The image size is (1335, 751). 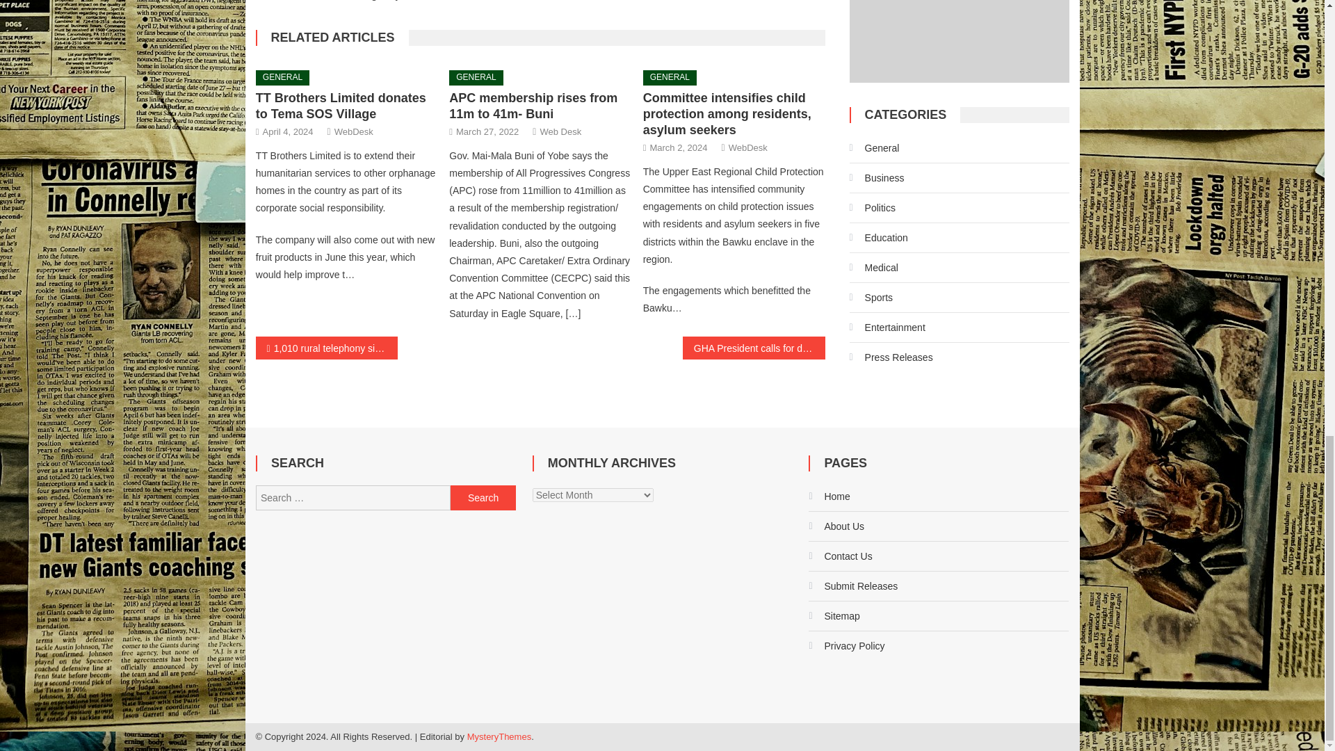 What do you see at coordinates (341, 106) in the screenshot?
I see `TT Brothers Limited donates to Tema SOS Village` at bounding box center [341, 106].